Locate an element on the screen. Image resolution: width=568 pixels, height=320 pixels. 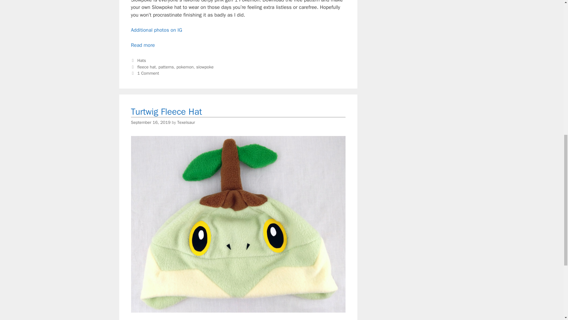
View all posts by Texelsaur is located at coordinates (186, 122).